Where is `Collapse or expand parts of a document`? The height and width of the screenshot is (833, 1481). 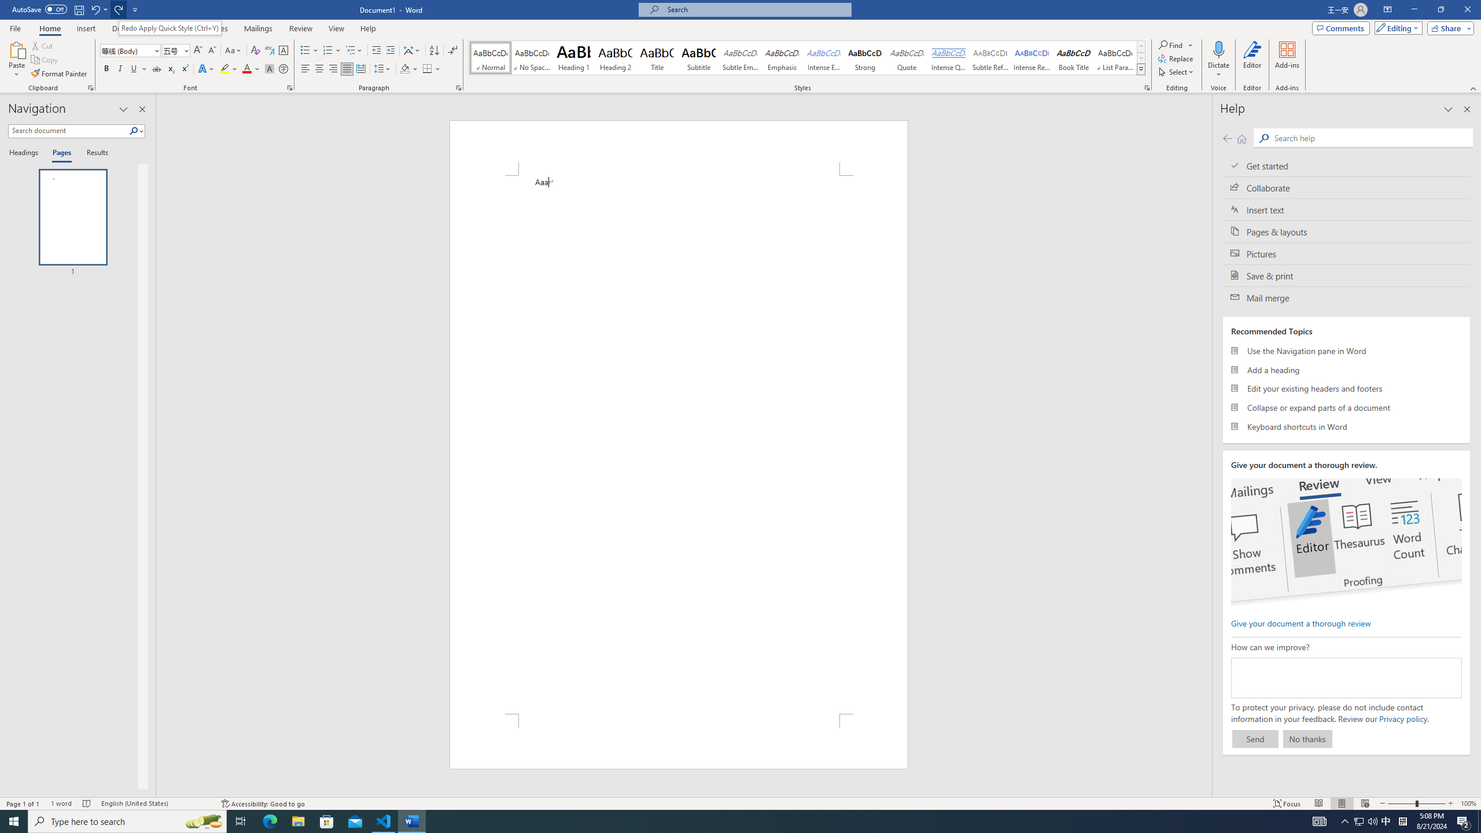
Collapse or expand parts of a document is located at coordinates (1347, 407).